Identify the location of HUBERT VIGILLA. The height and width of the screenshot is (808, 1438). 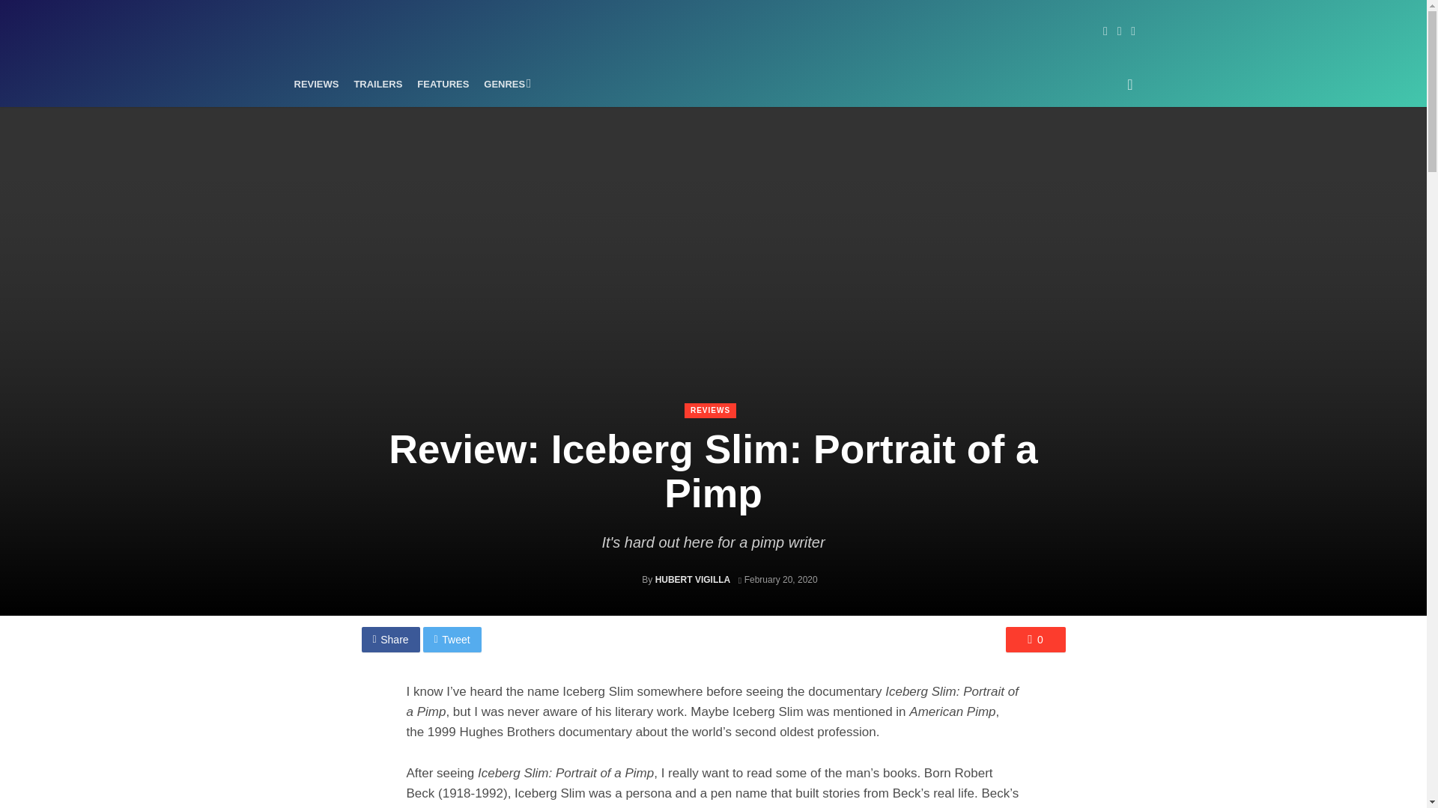
(693, 579).